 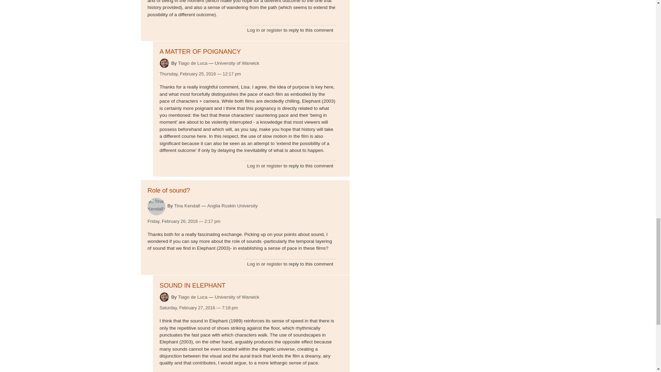 I want to click on A MATTER OF POIGNANCY, so click(x=200, y=51).